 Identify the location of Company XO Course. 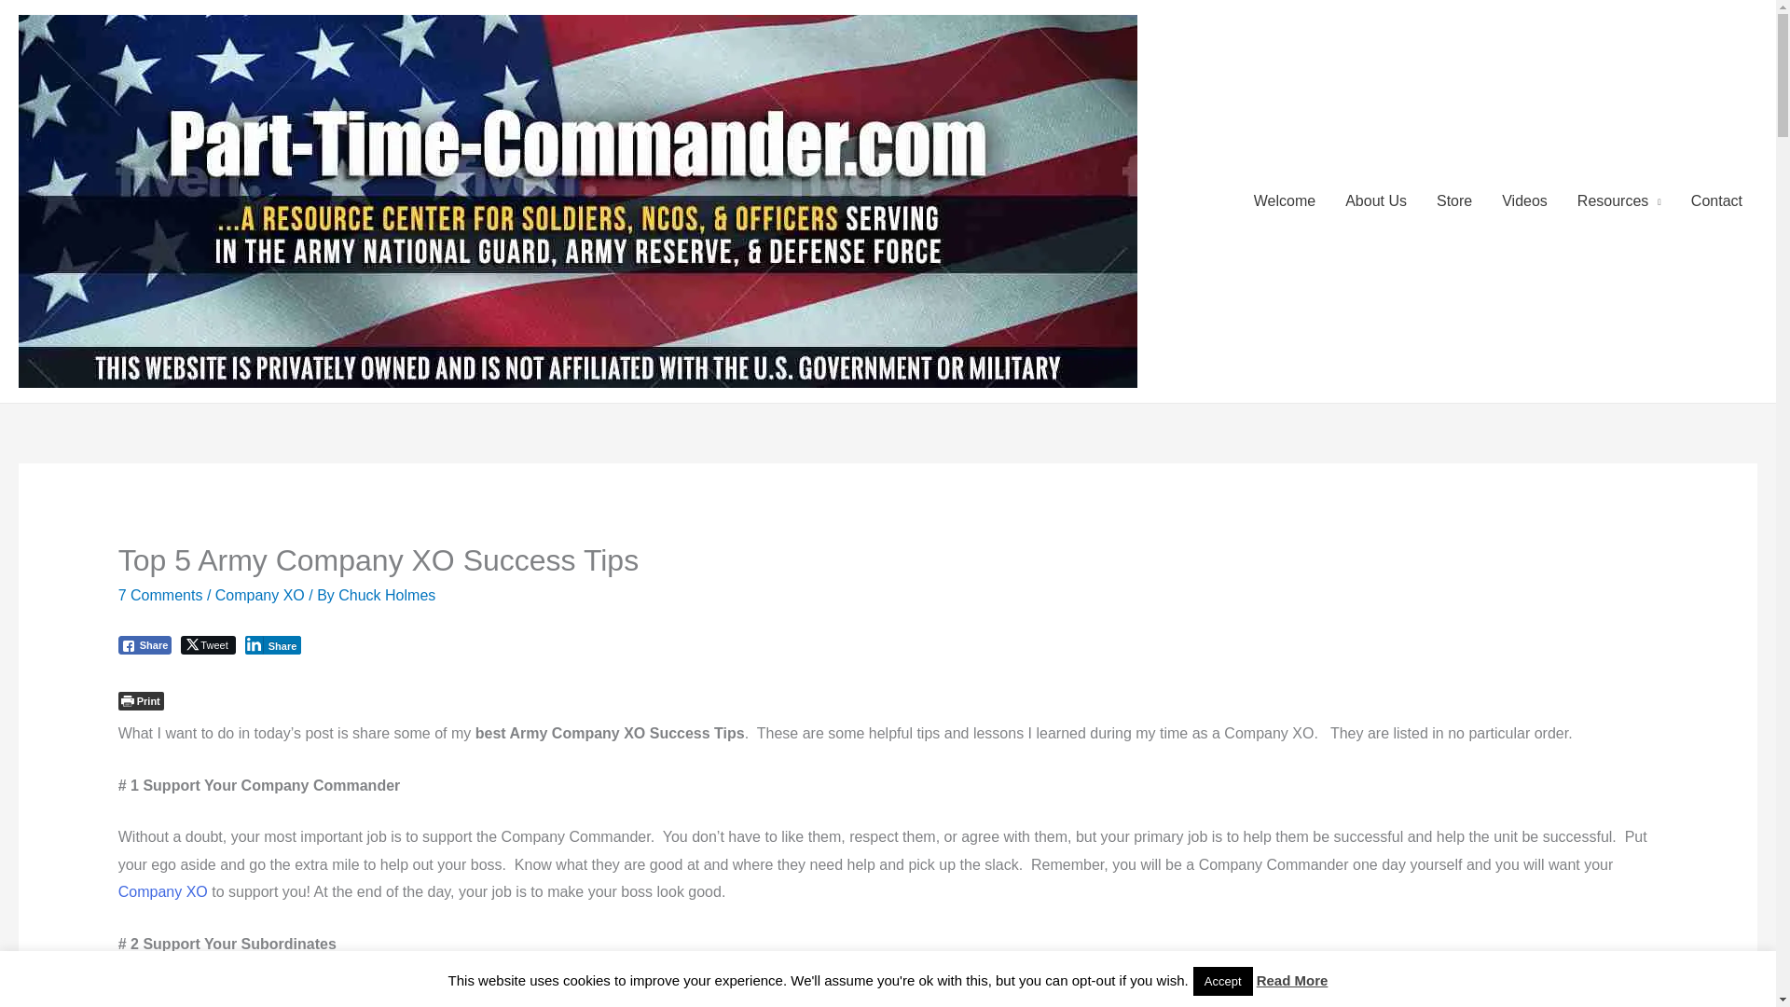
(162, 891).